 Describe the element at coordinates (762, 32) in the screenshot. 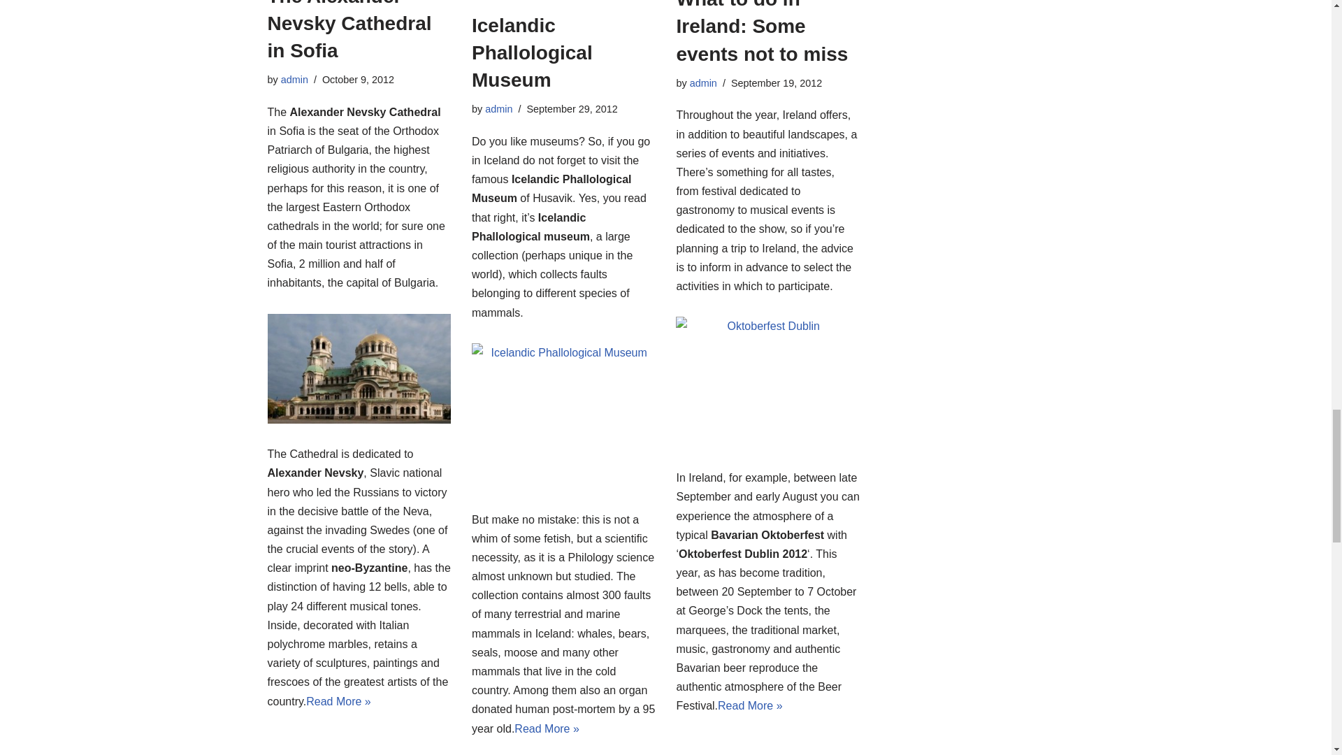

I see `What to do in Ireland: Some events not to miss` at that location.